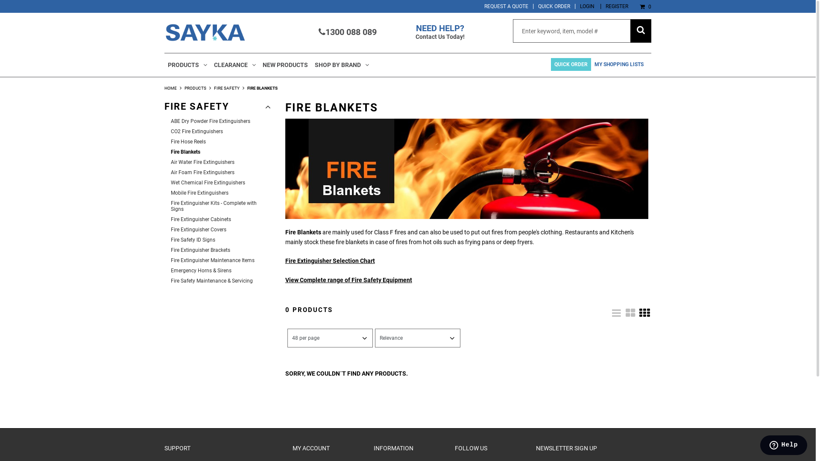 The image size is (820, 461). I want to click on PRODUCTS, so click(187, 65).